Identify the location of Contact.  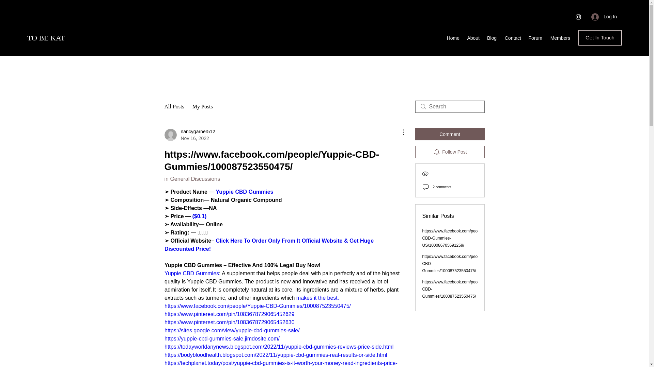
(245, 192).